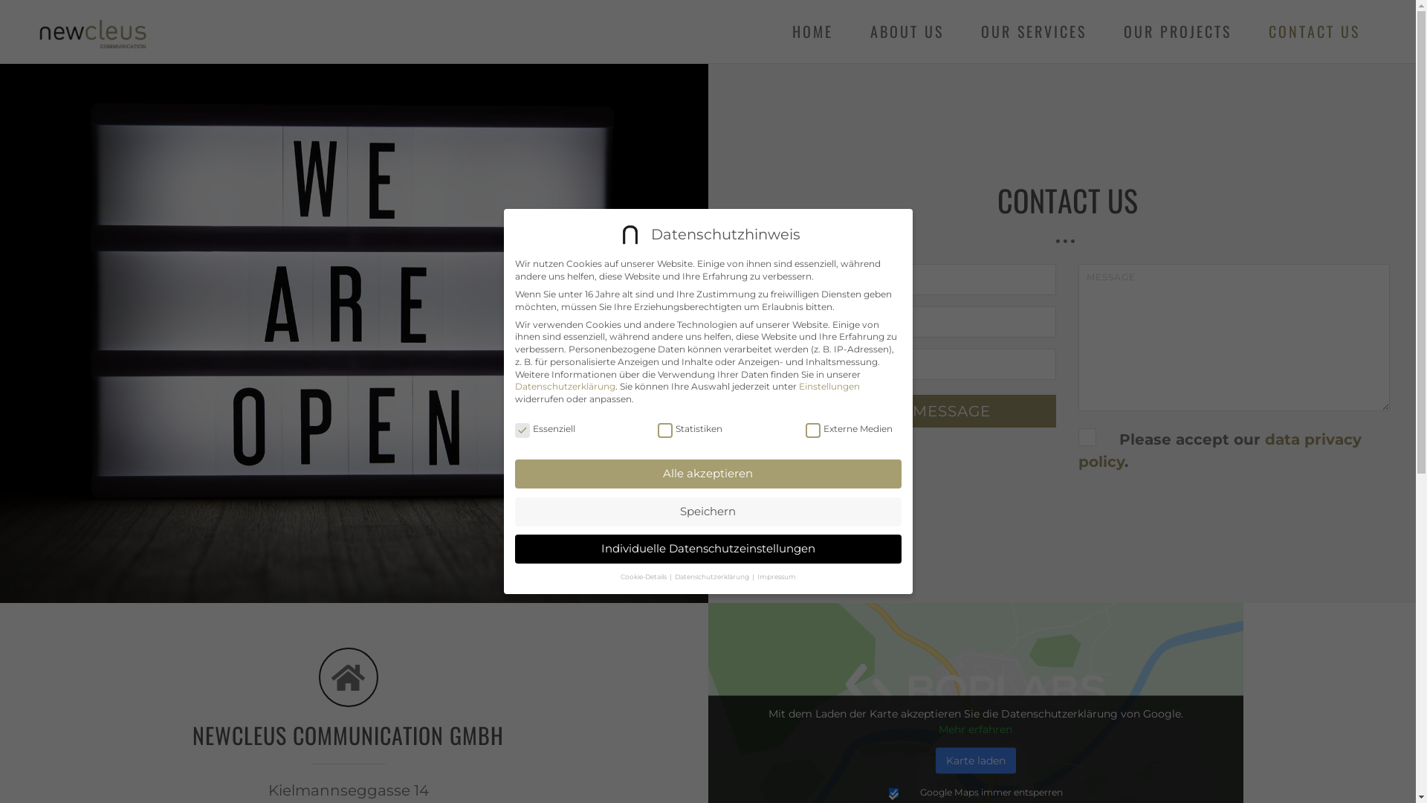 The height and width of the screenshot is (803, 1427). I want to click on HOME, so click(813, 31).